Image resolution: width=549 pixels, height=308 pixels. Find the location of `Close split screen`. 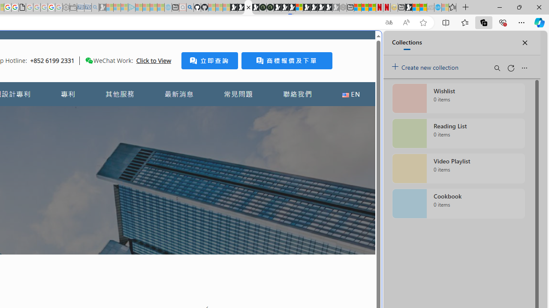

Close split screen is located at coordinates (362, 44).